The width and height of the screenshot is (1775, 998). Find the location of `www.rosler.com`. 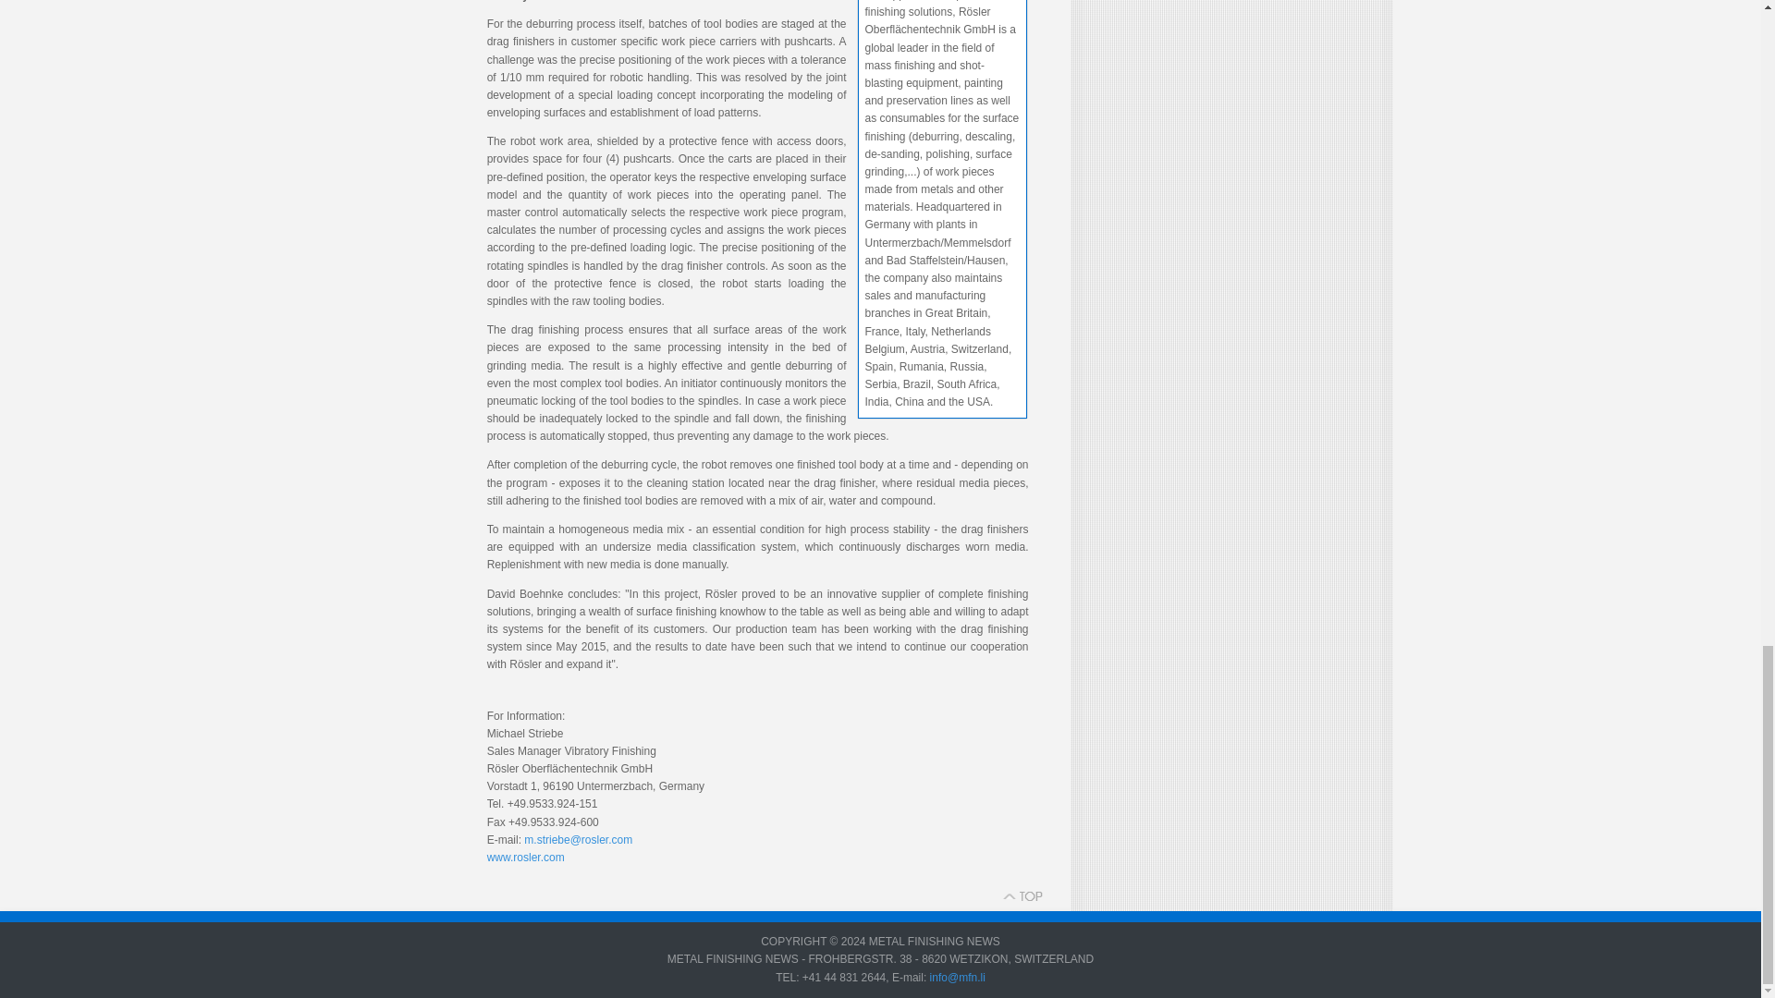

www.rosler.com is located at coordinates (525, 858).